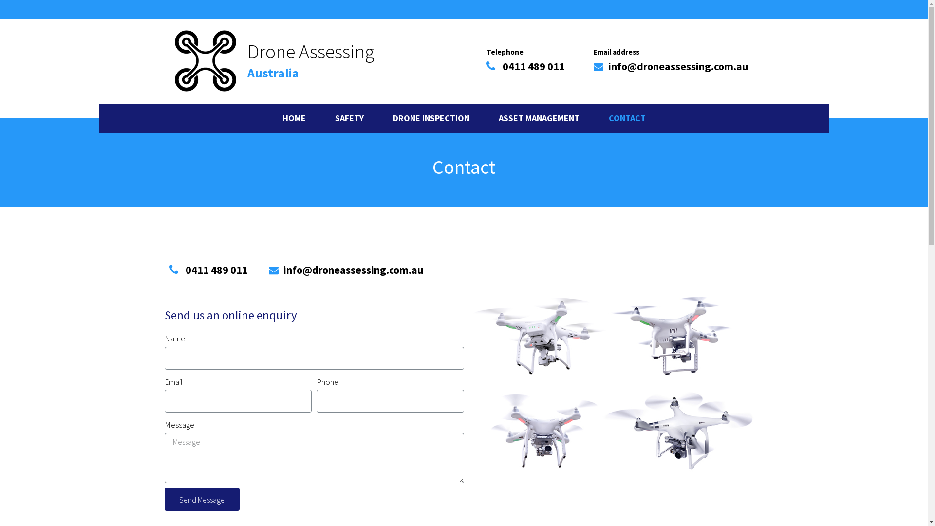 This screenshot has height=526, width=935. What do you see at coordinates (350, 118) in the screenshot?
I see `SAFETY` at bounding box center [350, 118].